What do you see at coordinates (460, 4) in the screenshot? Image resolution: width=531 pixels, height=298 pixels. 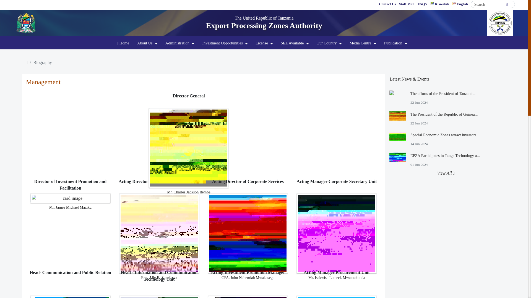 I see `Switch Language to English` at bounding box center [460, 4].